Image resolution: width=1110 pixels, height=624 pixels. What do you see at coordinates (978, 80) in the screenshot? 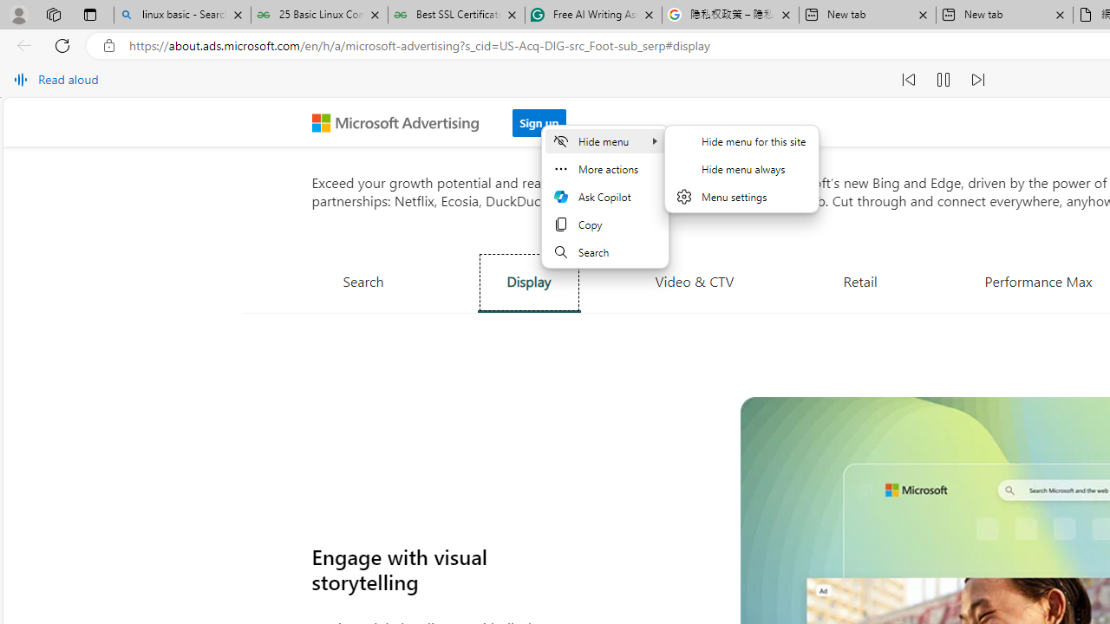
I see `Read next paragraph` at bounding box center [978, 80].